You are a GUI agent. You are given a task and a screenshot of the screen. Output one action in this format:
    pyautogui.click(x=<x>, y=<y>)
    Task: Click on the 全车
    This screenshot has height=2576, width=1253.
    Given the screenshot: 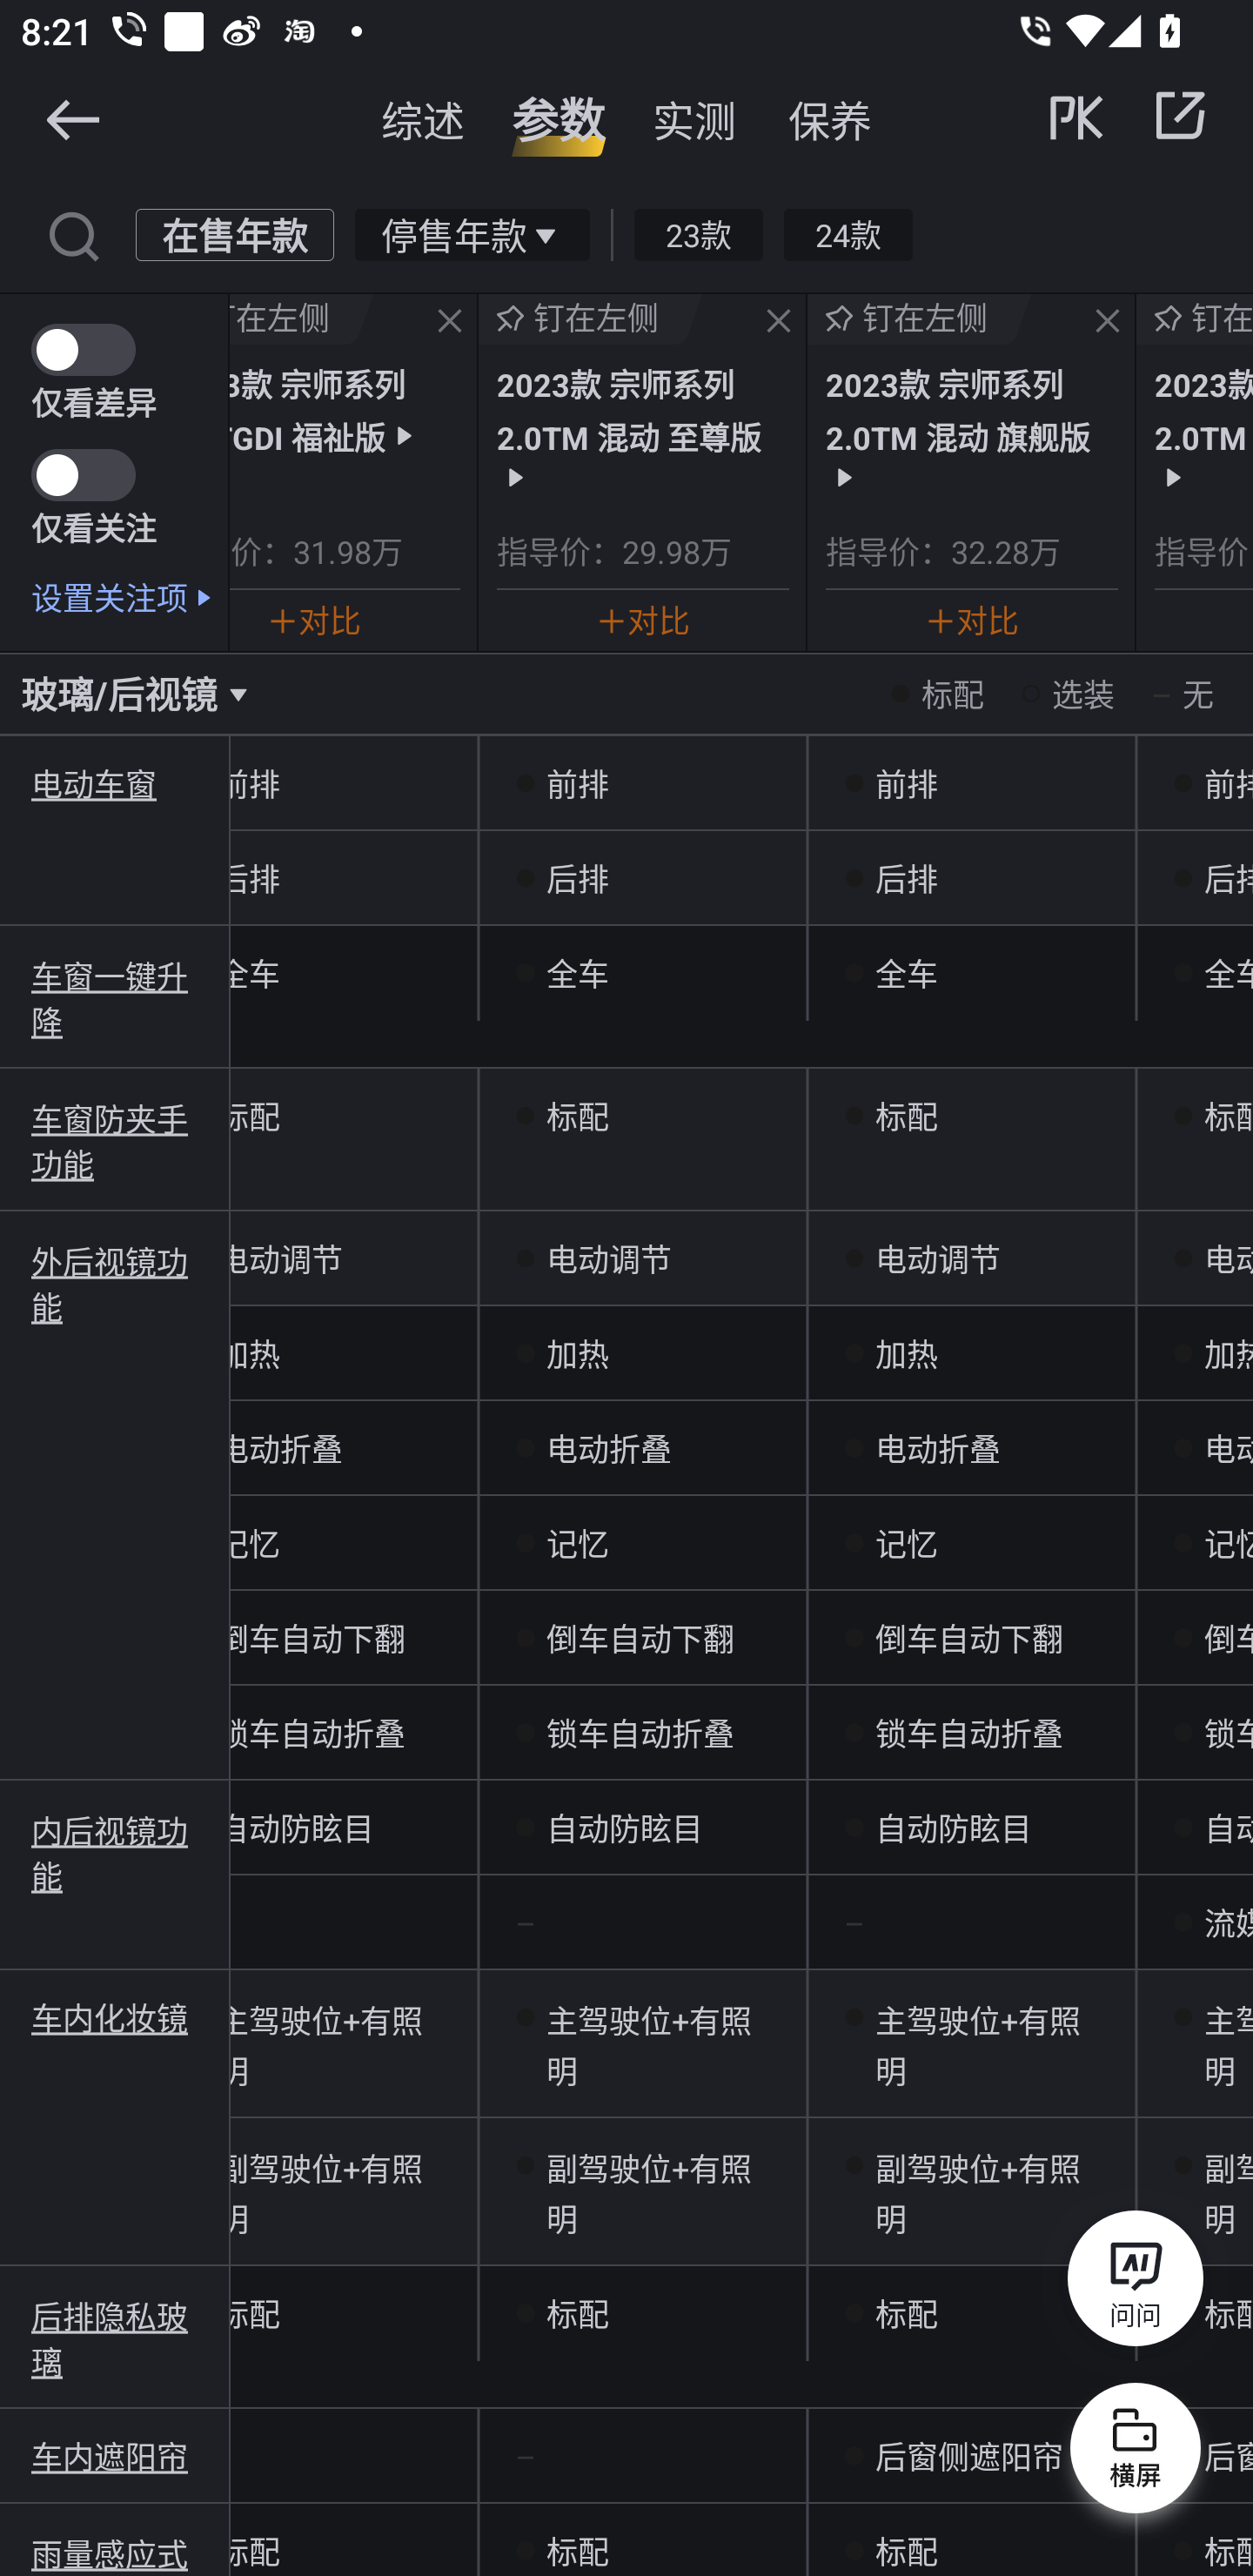 What is the action you would take?
    pyautogui.click(x=642, y=972)
    